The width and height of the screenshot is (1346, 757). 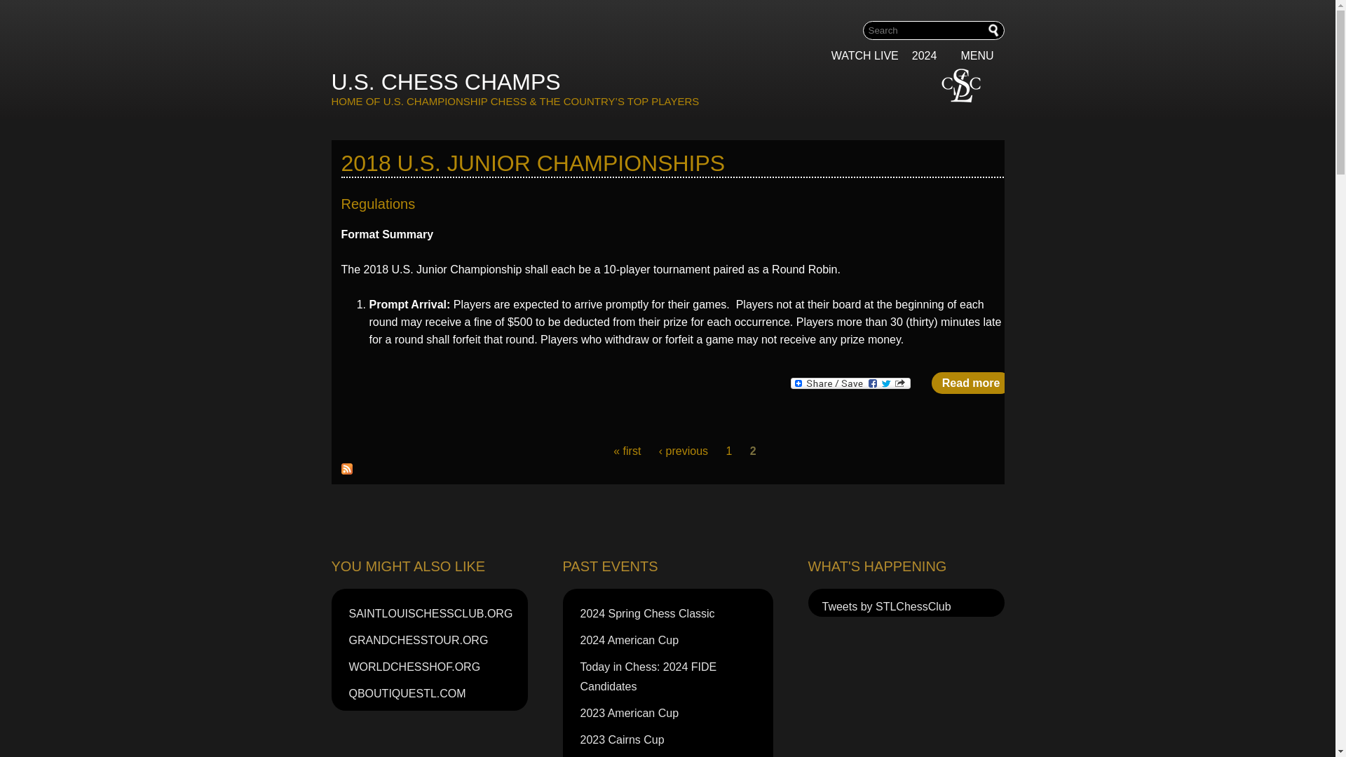 What do you see at coordinates (674, 614) in the screenshot?
I see `2024 Spring Chess Classic` at bounding box center [674, 614].